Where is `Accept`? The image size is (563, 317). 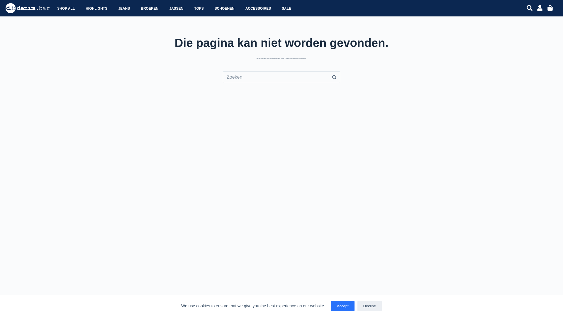 Accept is located at coordinates (343, 306).